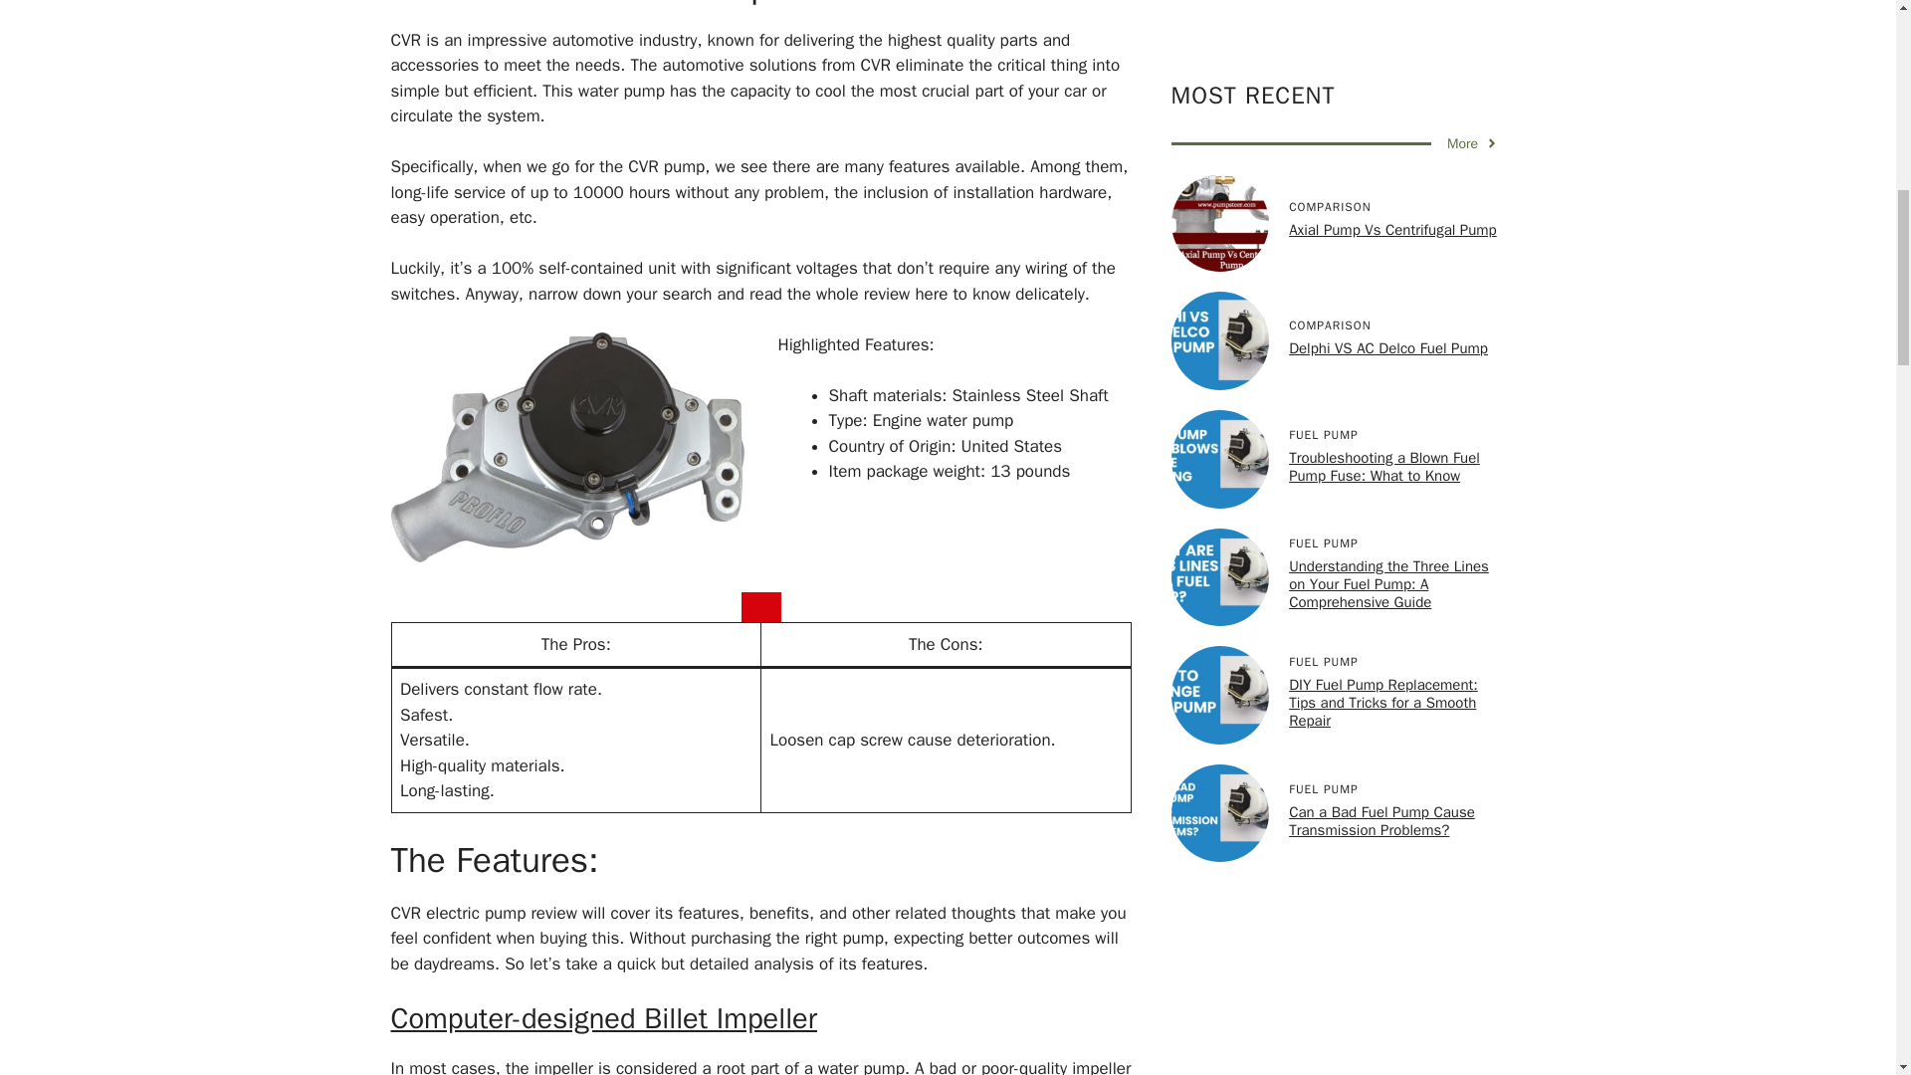  I want to click on Can a Bad Fuel Pump Cause Transmission Problems?, so click(1381, 283).